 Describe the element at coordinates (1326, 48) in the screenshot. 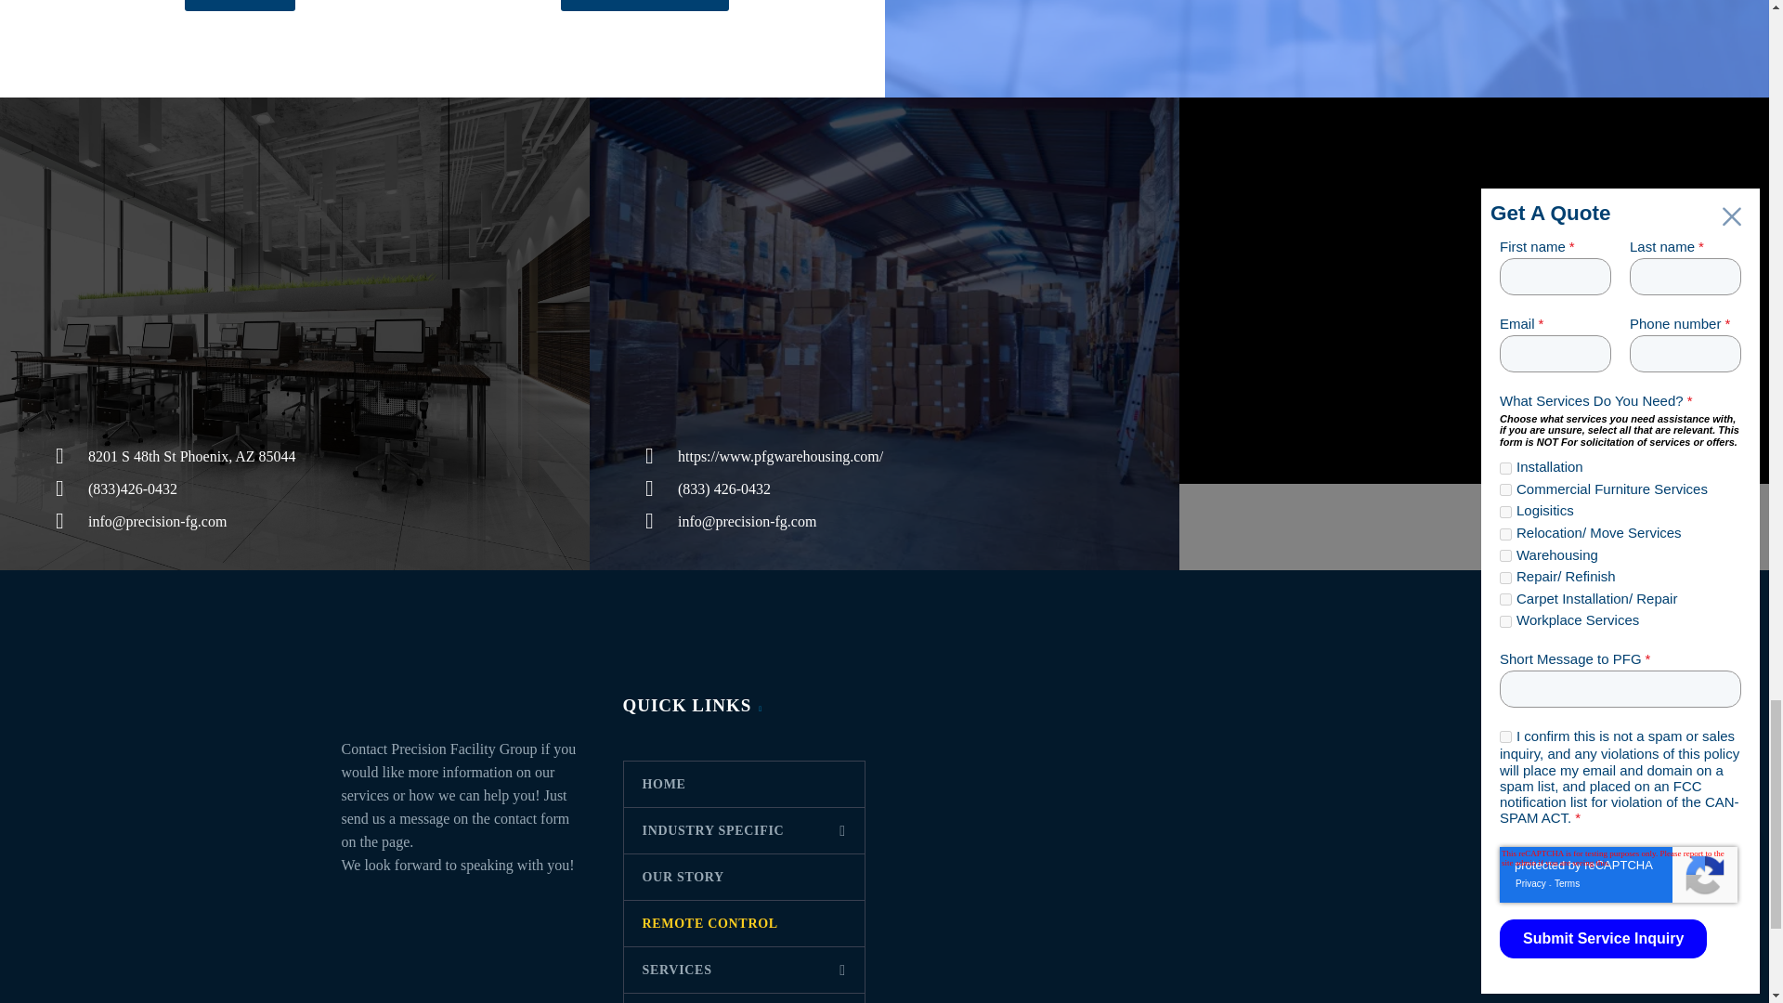

I see `Form 0` at that location.